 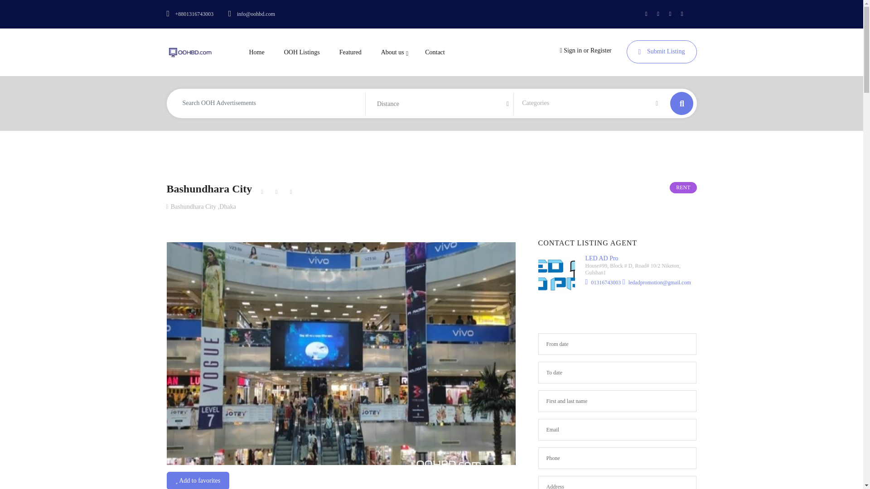 What do you see at coordinates (574, 50) in the screenshot?
I see `Sign in` at bounding box center [574, 50].